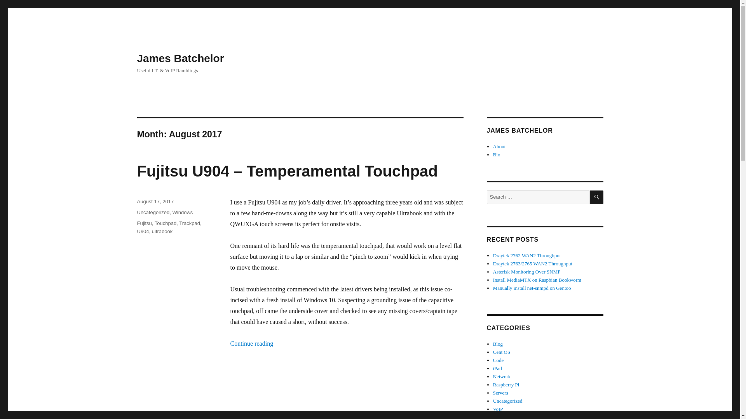 Image resolution: width=746 pixels, height=419 pixels. I want to click on Blog, so click(498, 344).